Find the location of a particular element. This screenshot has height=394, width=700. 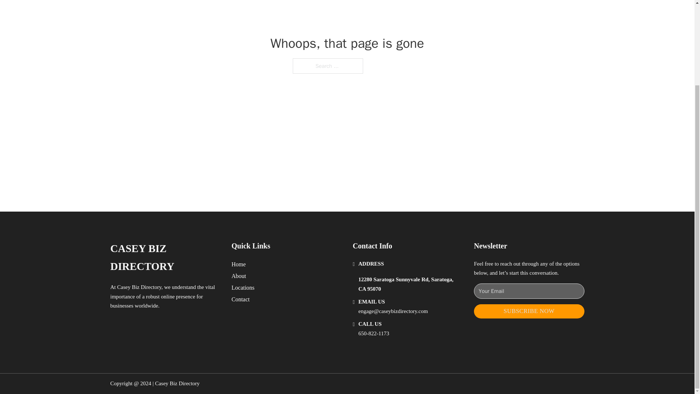

SUBSCRIBE NOW is located at coordinates (529, 311).